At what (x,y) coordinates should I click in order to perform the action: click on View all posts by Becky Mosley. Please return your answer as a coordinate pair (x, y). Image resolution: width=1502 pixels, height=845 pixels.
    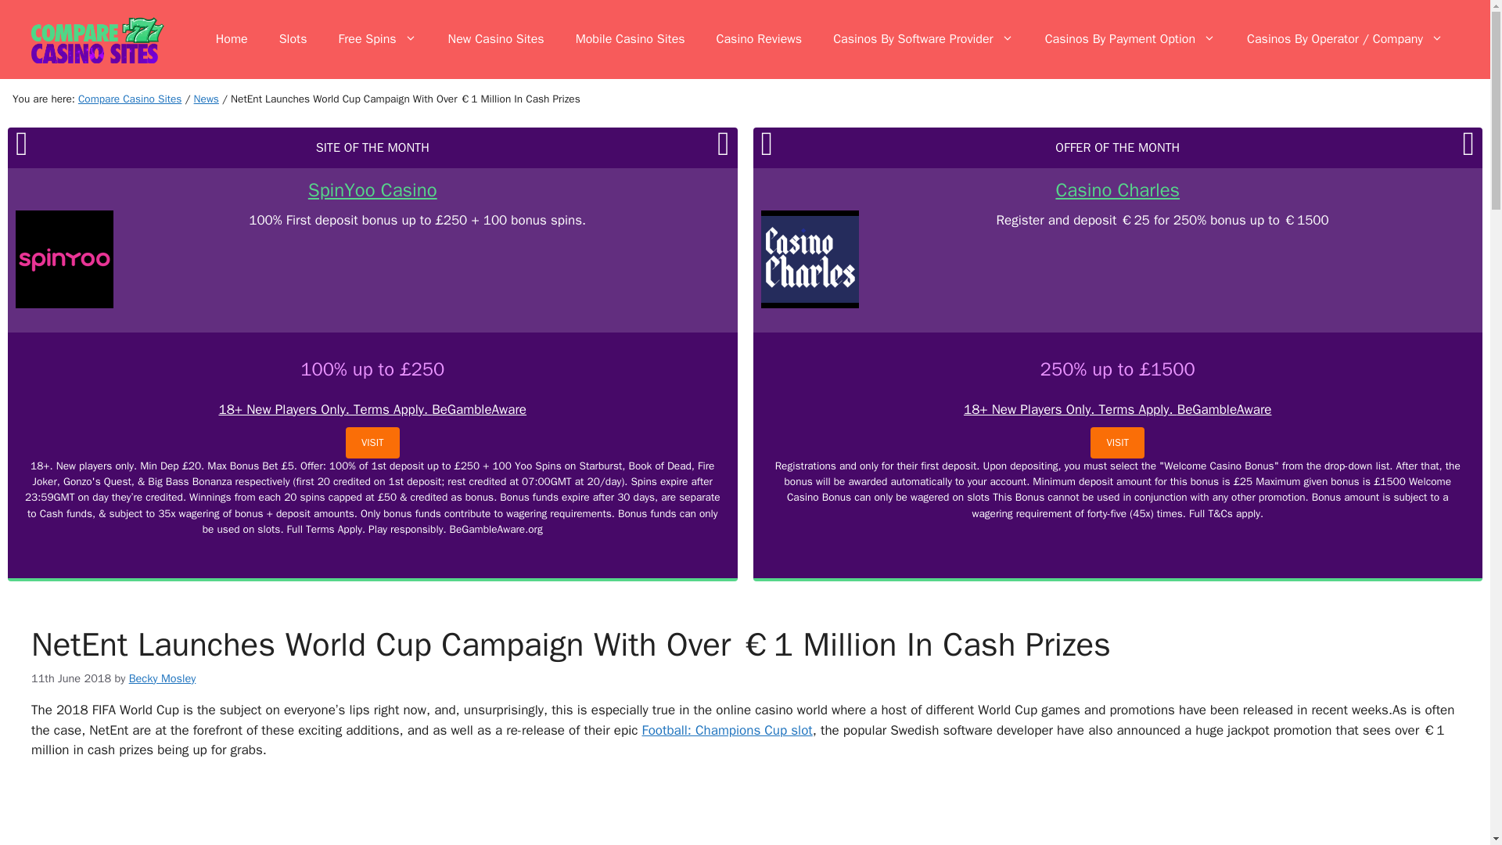
    Looking at the image, I should click on (163, 678).